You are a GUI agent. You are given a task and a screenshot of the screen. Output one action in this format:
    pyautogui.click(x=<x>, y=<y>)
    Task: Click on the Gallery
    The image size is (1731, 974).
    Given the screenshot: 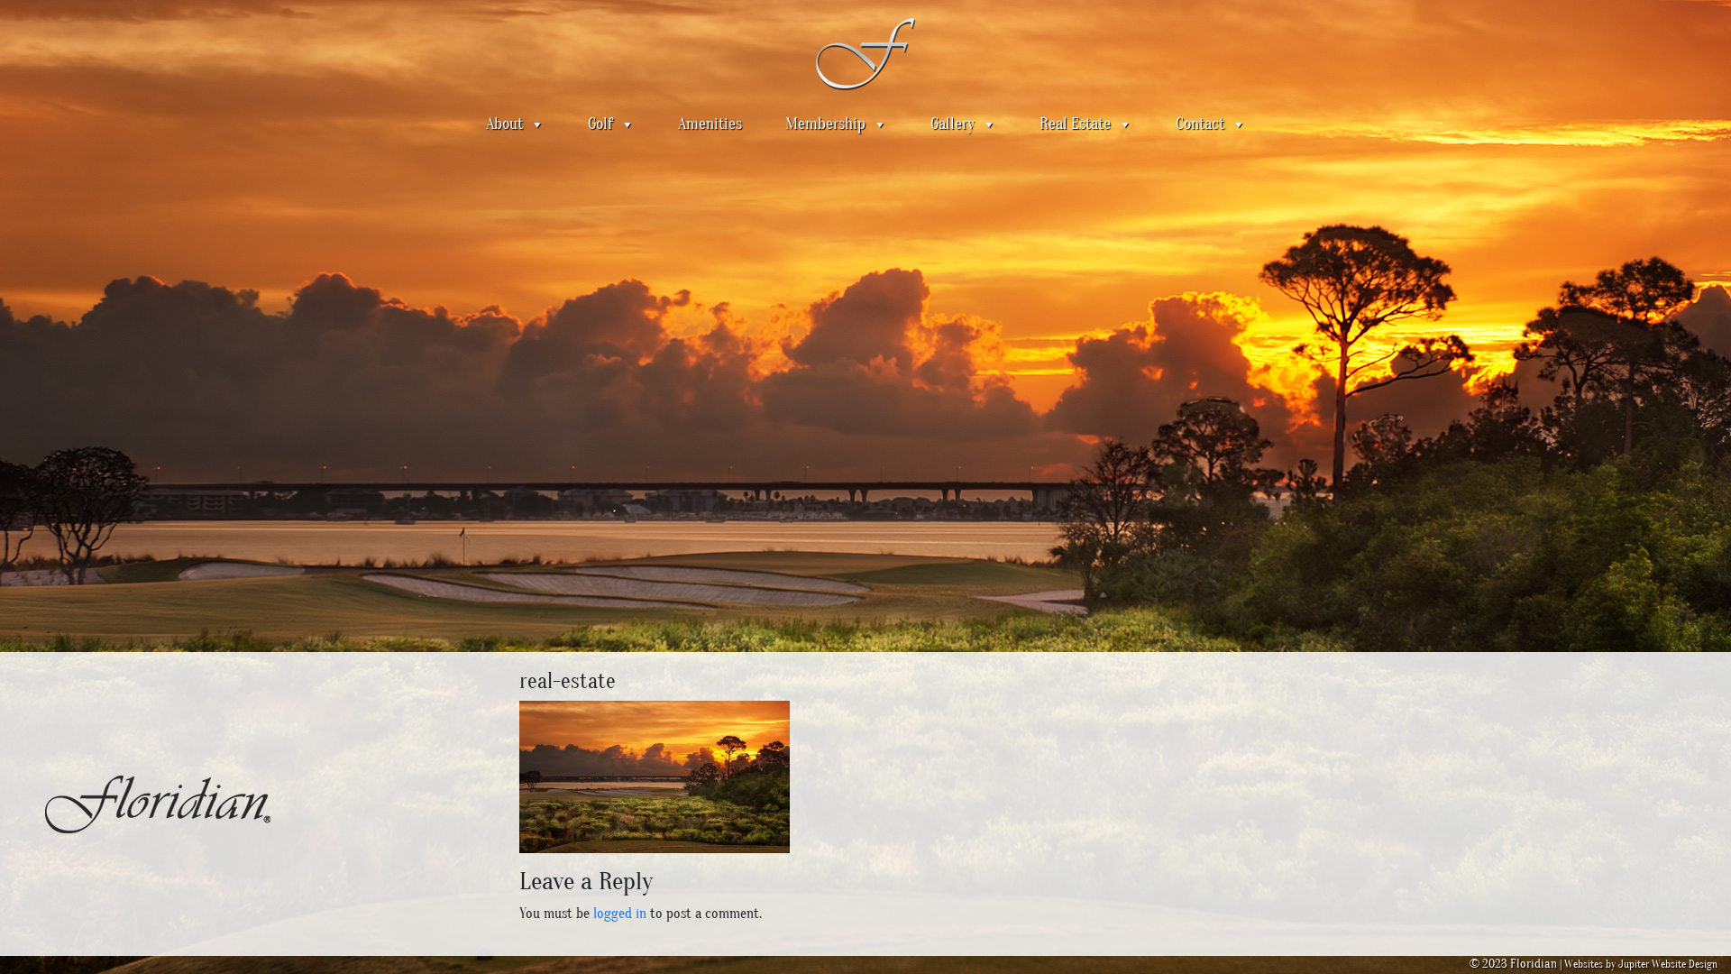 What is the action you would take?
    pyautogui.click(x=963, y=124)
    